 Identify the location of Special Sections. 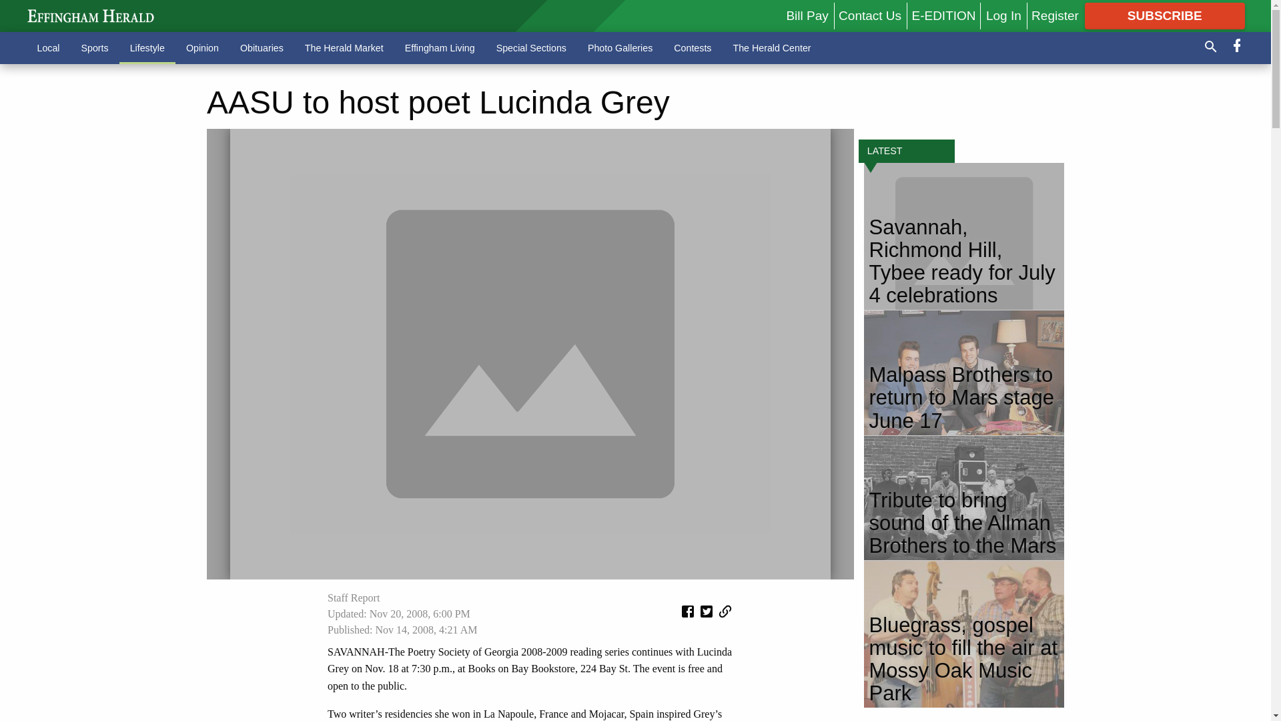
(531, 47).